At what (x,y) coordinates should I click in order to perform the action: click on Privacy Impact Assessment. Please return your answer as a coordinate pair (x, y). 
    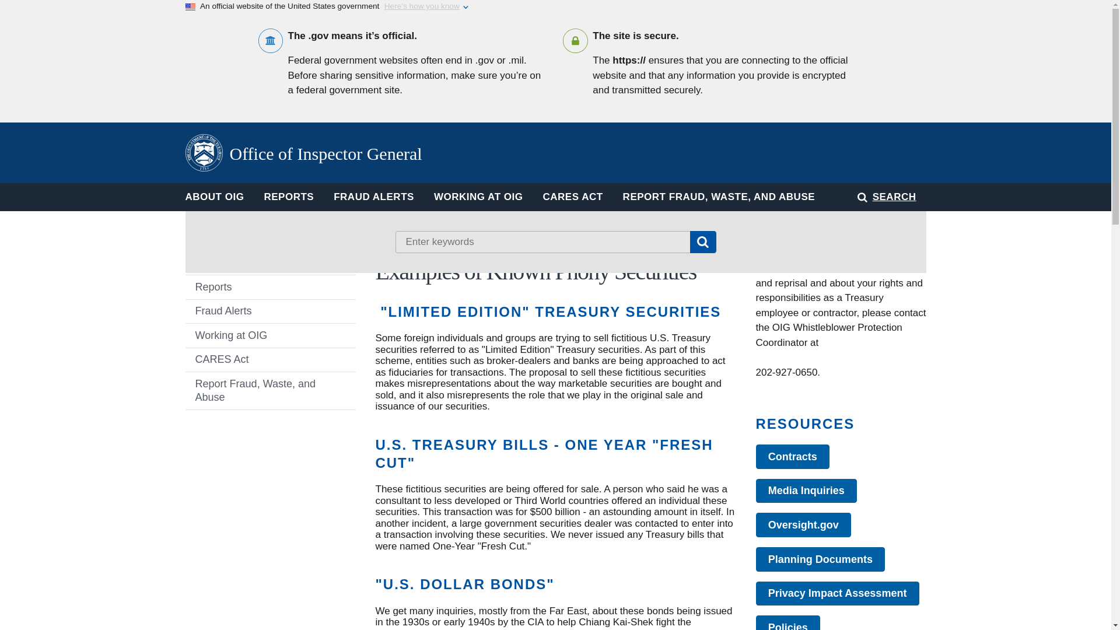
    Looking at the image, I should click on (838, 593).